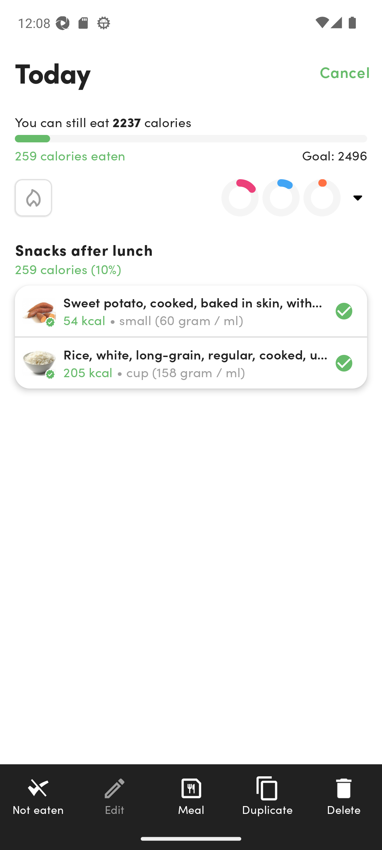 This screenshot has height=850, width=382. Describe the element at coordinates (345, 72) in the screenshot. I see `Cancel` at that location.